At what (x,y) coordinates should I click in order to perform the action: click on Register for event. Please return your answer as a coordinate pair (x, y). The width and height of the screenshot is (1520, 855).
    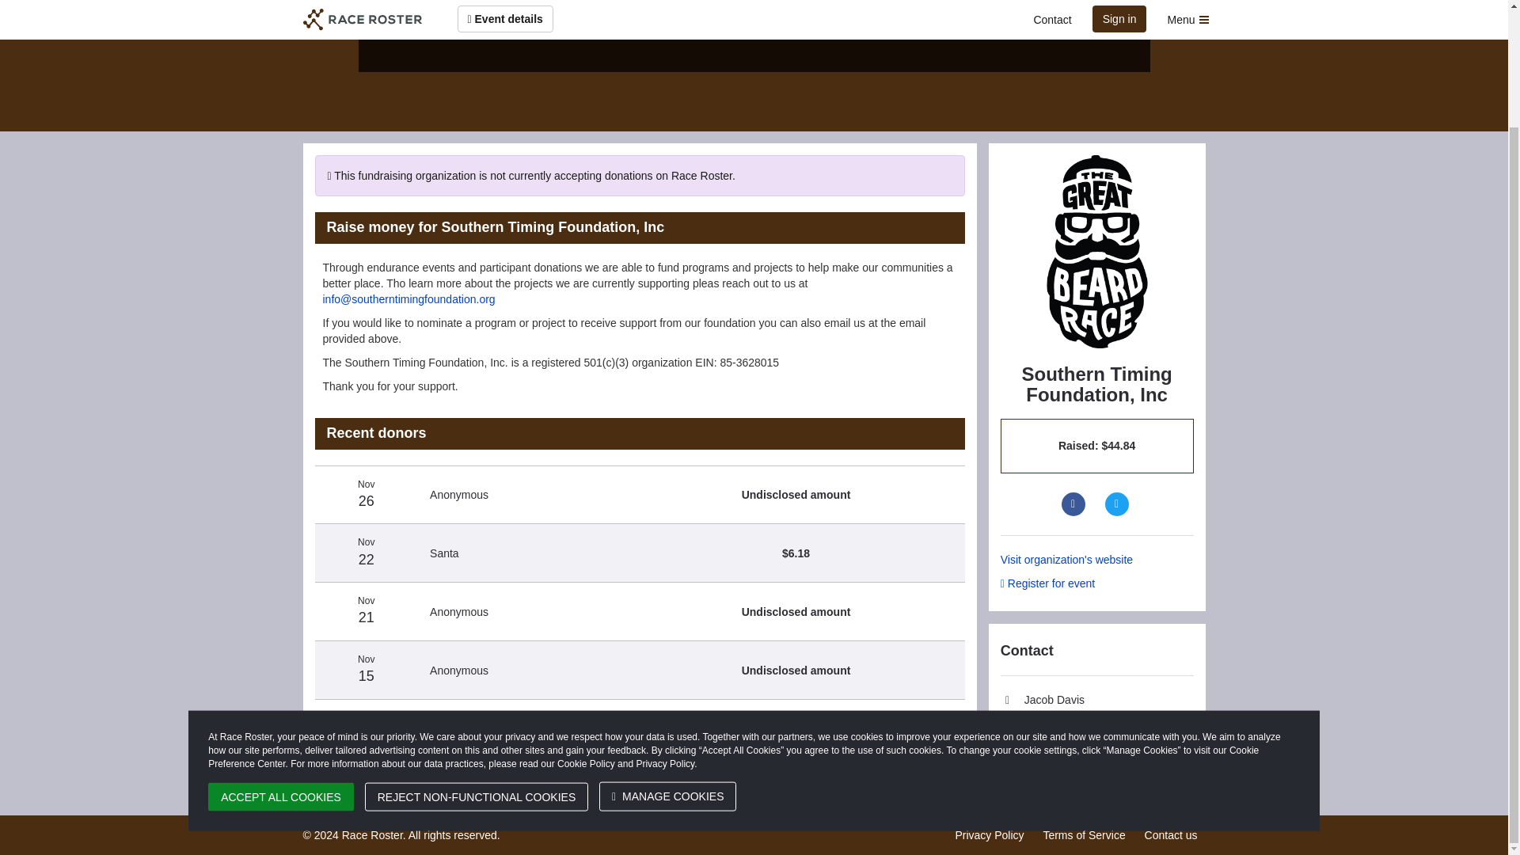
    Looking at the image, I should click on (1096, 583).